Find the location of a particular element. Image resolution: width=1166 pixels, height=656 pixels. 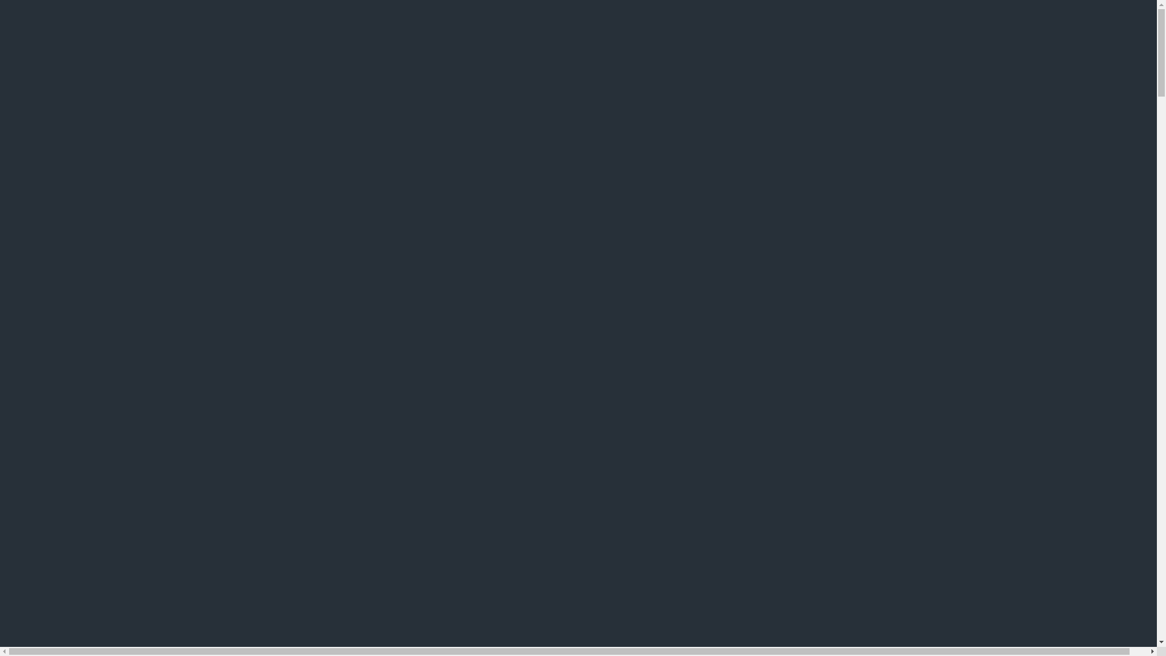

Home is located at coordinates (44, 322).